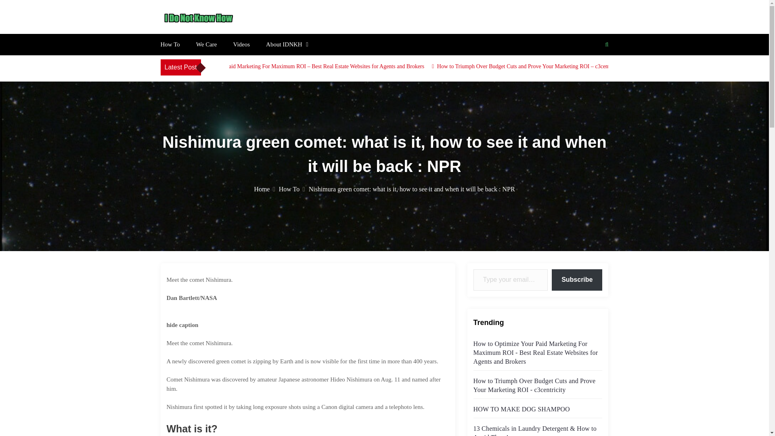  I want to click on Please fill in this field., so click(510, 280).